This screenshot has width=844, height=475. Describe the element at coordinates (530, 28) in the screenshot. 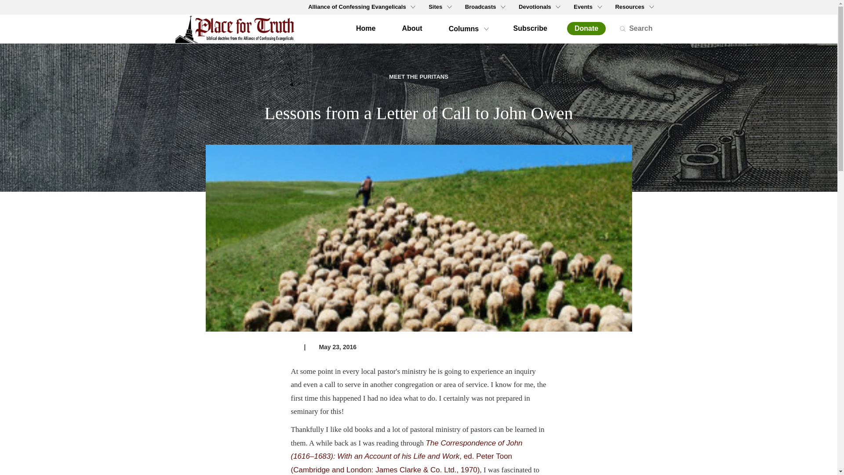

I see `Subscribe` at that location.